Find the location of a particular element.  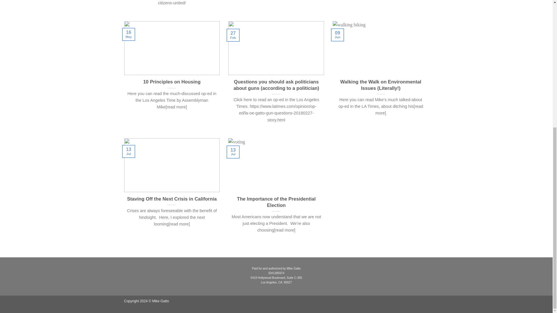

Staving Off the Next Crisis in California is located at coordinates (172, 199).